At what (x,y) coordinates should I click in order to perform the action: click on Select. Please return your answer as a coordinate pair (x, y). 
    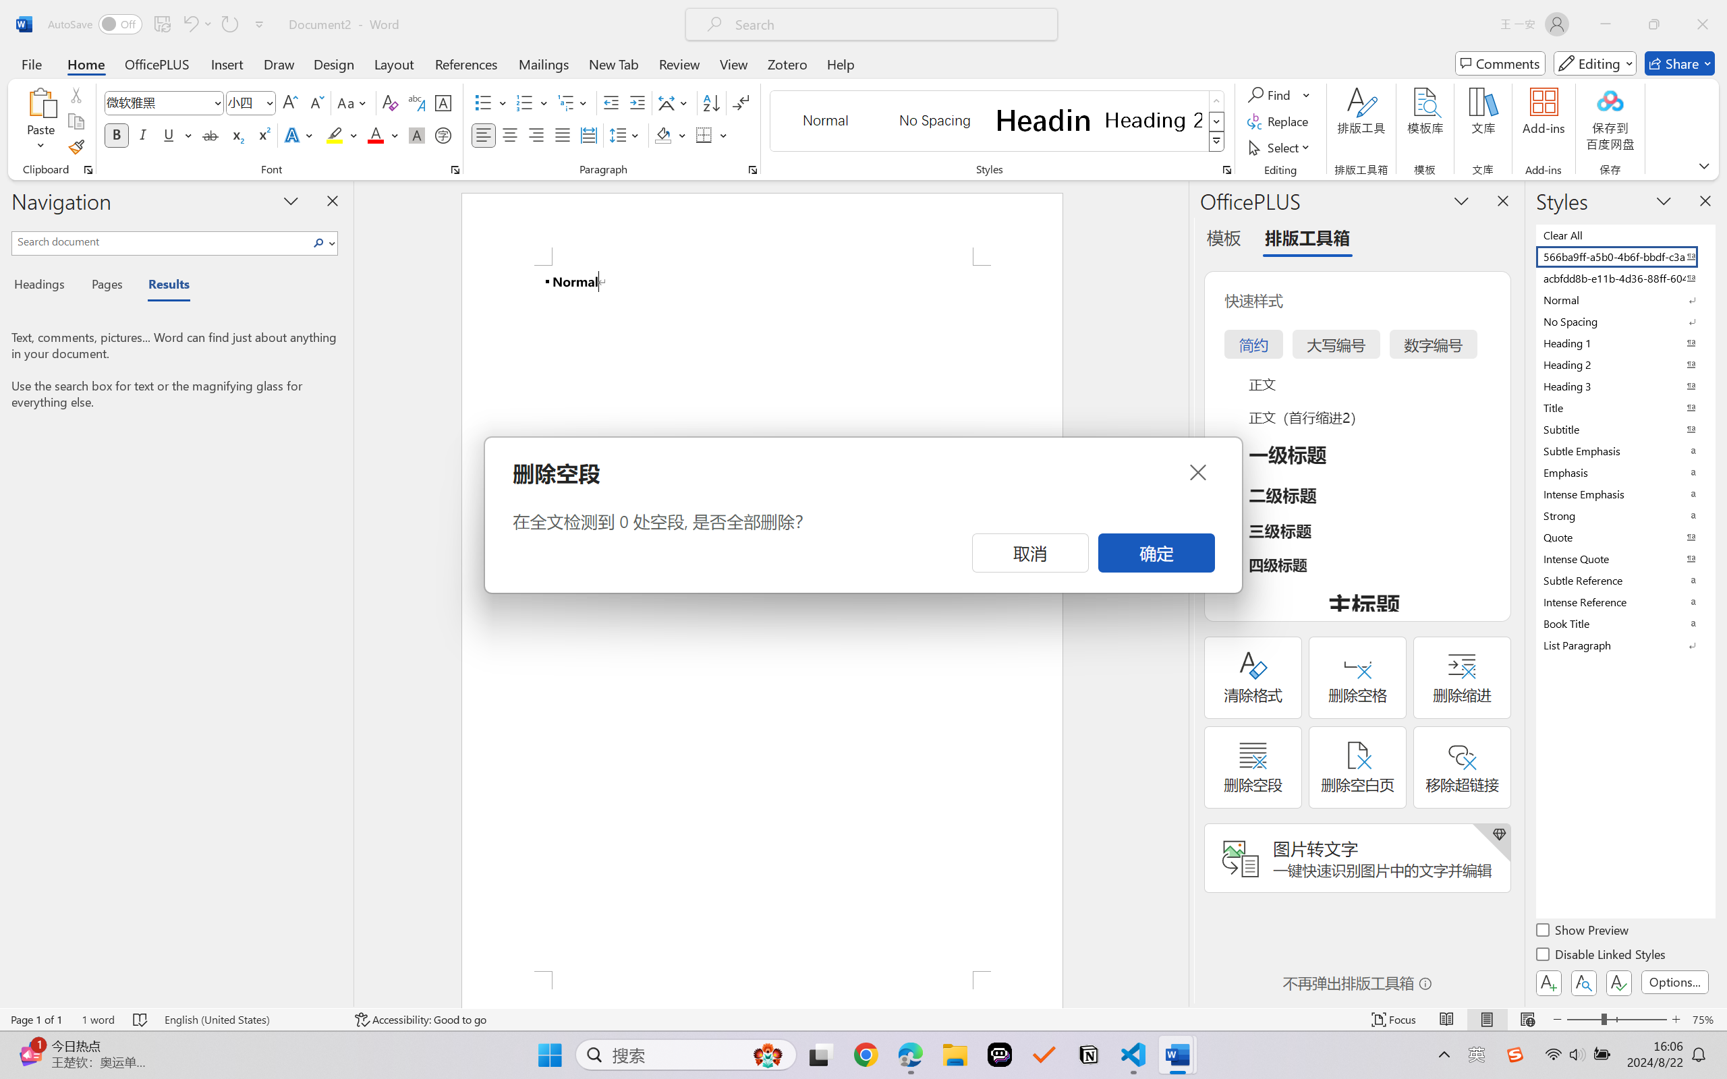
    Looking at the image, I should click on (1281, 147).